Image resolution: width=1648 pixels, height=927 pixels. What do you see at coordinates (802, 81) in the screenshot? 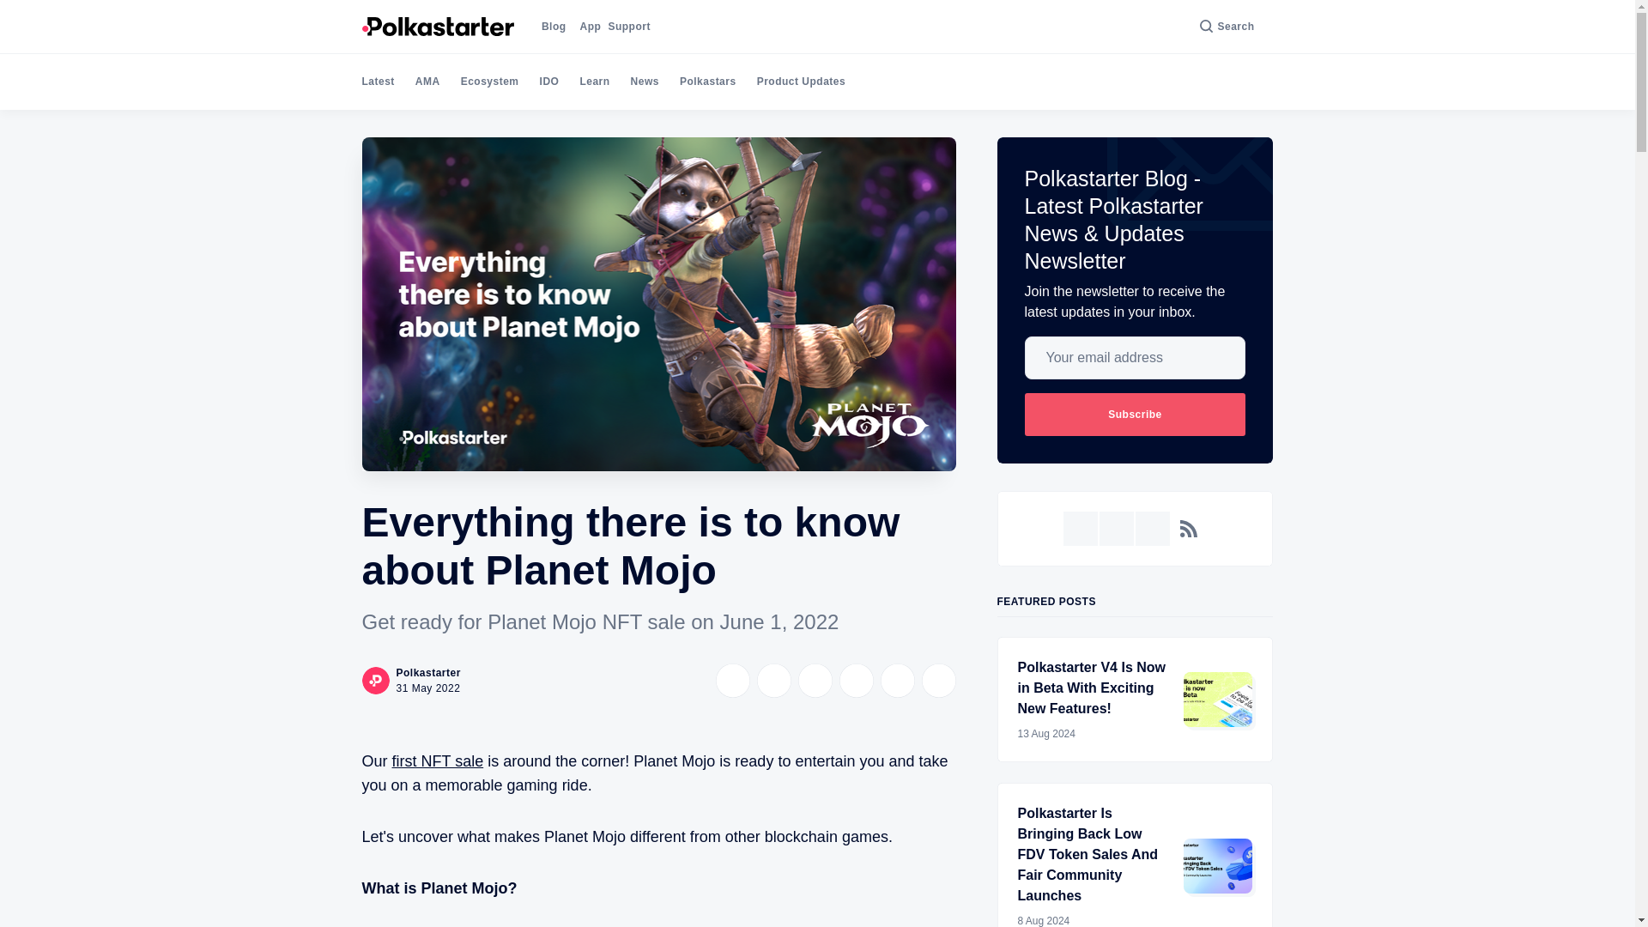
I see `Product Updates` at bounding box center [802, 81].